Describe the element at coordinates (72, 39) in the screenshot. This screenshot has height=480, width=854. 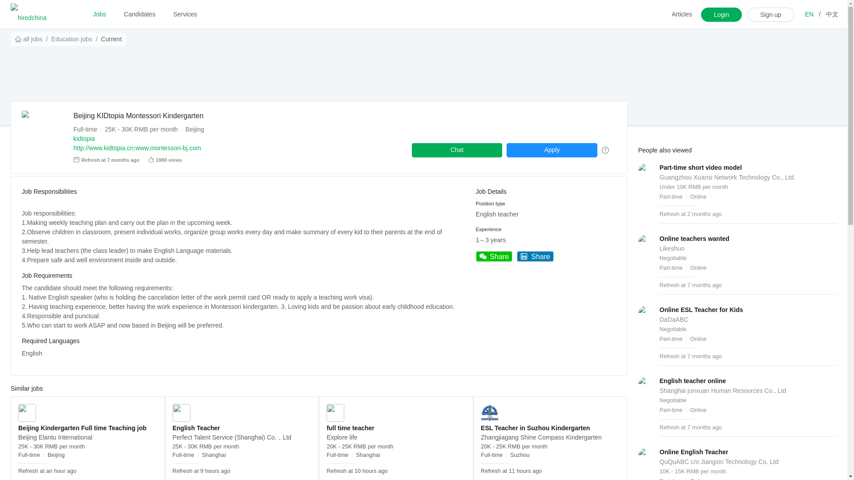
I see `Education jobs` at that location.